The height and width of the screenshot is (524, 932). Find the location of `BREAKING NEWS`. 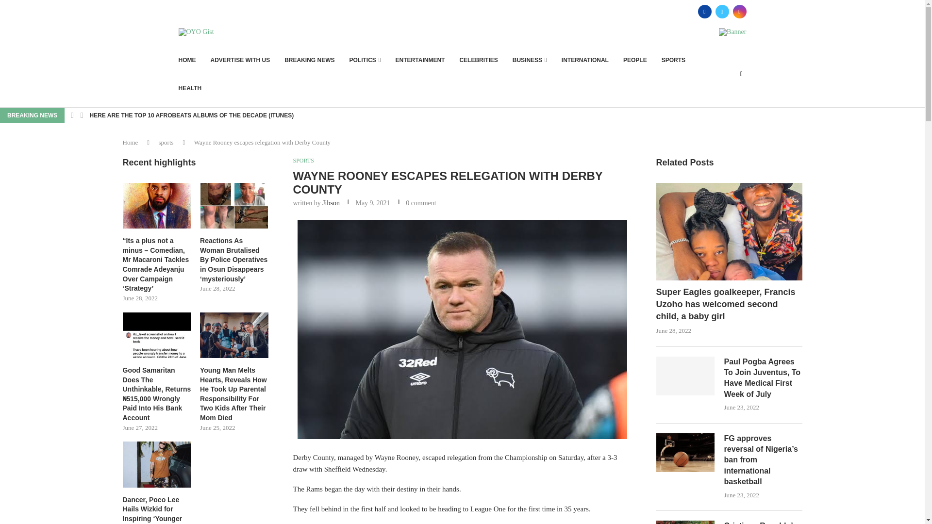

BREAKING NEWS is located at coordinates (309, 60).